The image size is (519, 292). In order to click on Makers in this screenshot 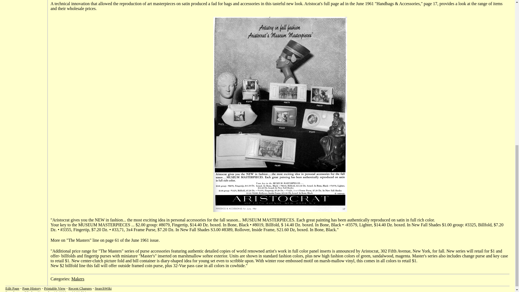, I will do `click(78, 279)`.